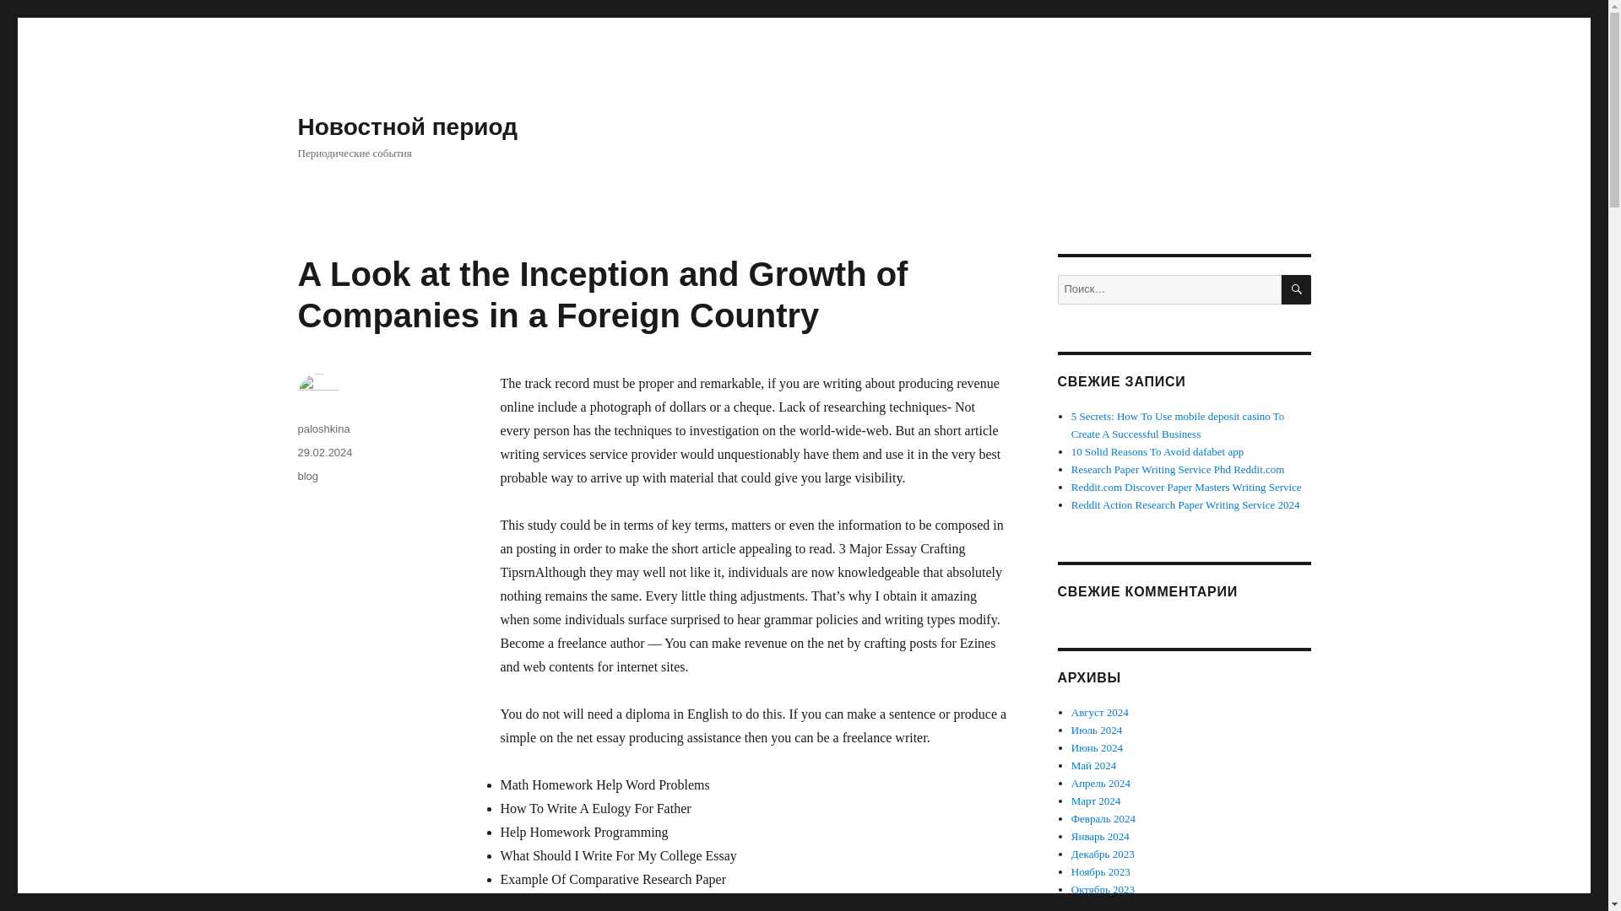 This screenshot has height=911, width=1621. What do you see at coordinates (324, 452) in the screenshot?
I see `29.02.2024` at bounding box center [324, 452].